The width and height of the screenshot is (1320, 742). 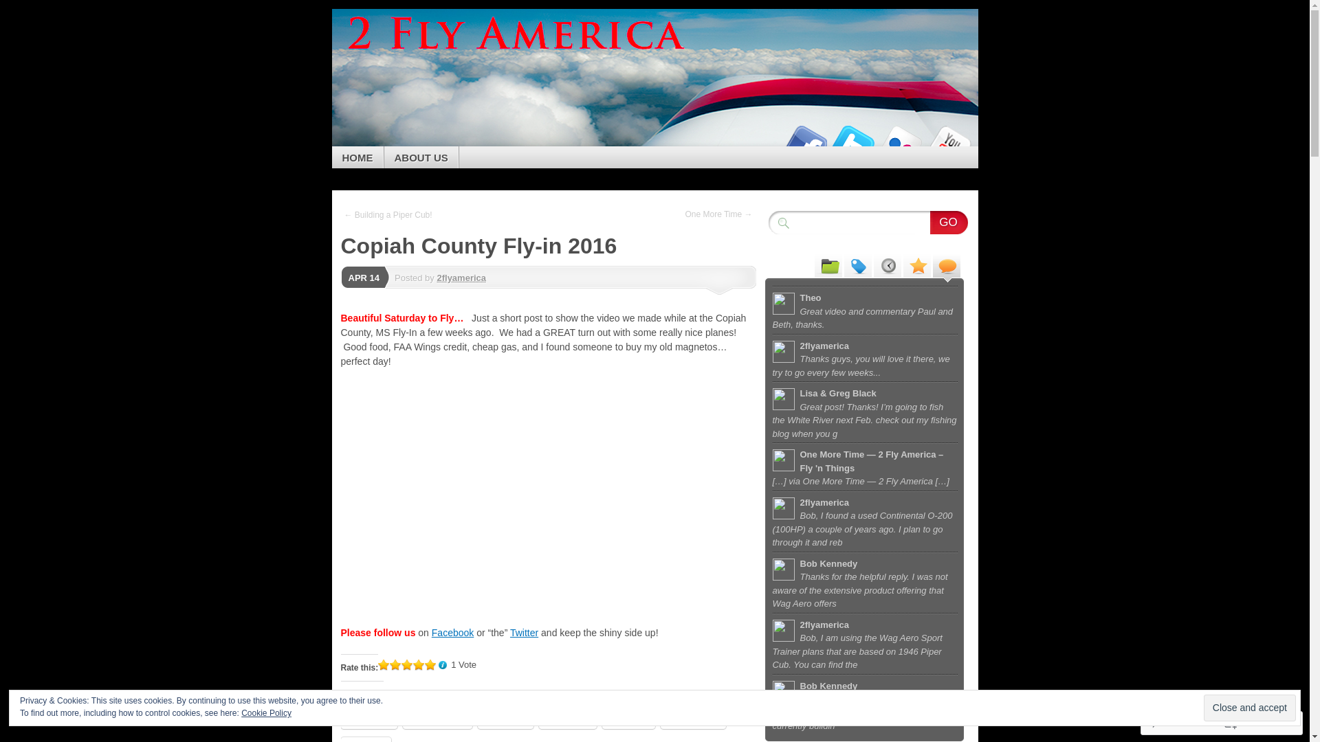 I want to click on Twitter, so click(x=369, y=719).